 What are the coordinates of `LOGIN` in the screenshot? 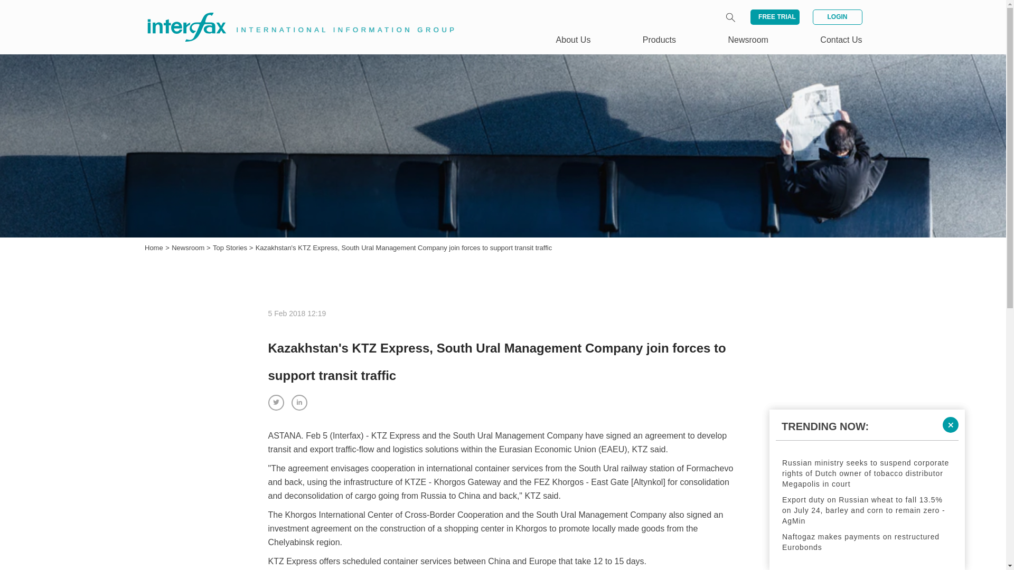 It's located at (837, 17).